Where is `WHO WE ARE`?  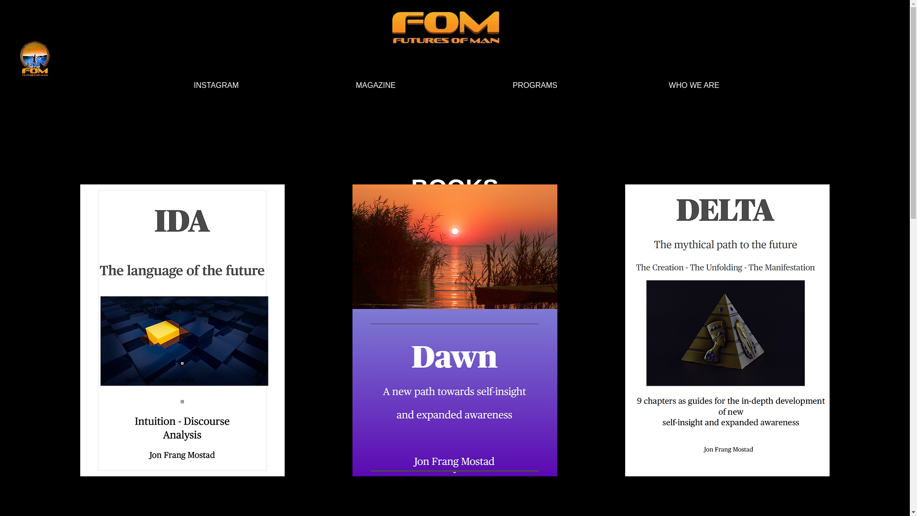 WHO WE ARE is located at coordinates (694, 86).